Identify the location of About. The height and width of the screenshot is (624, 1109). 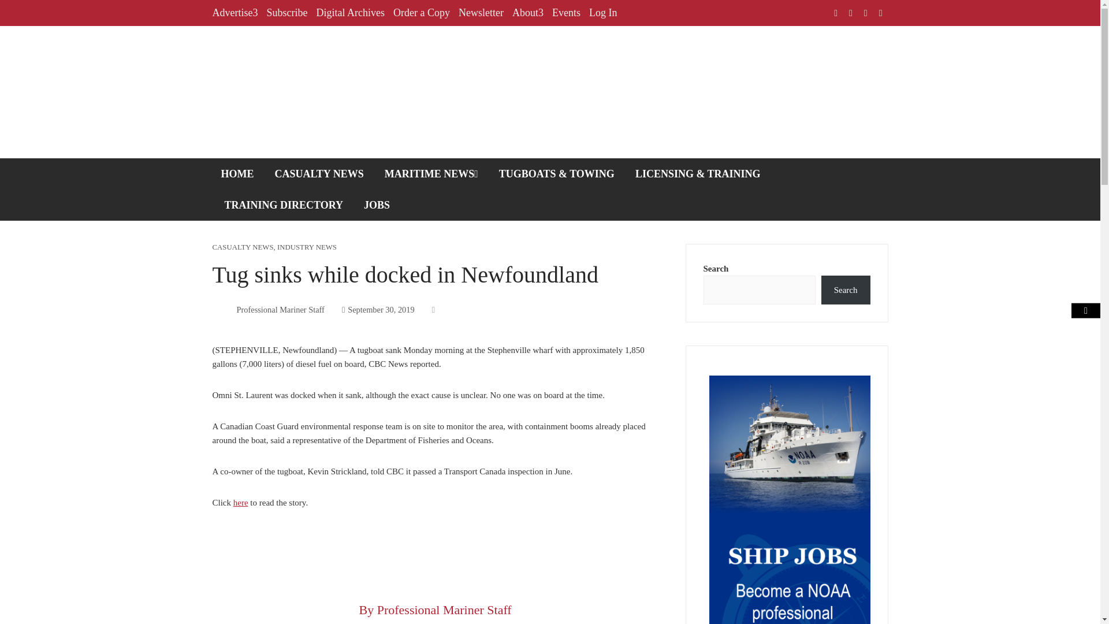
(528, 13).